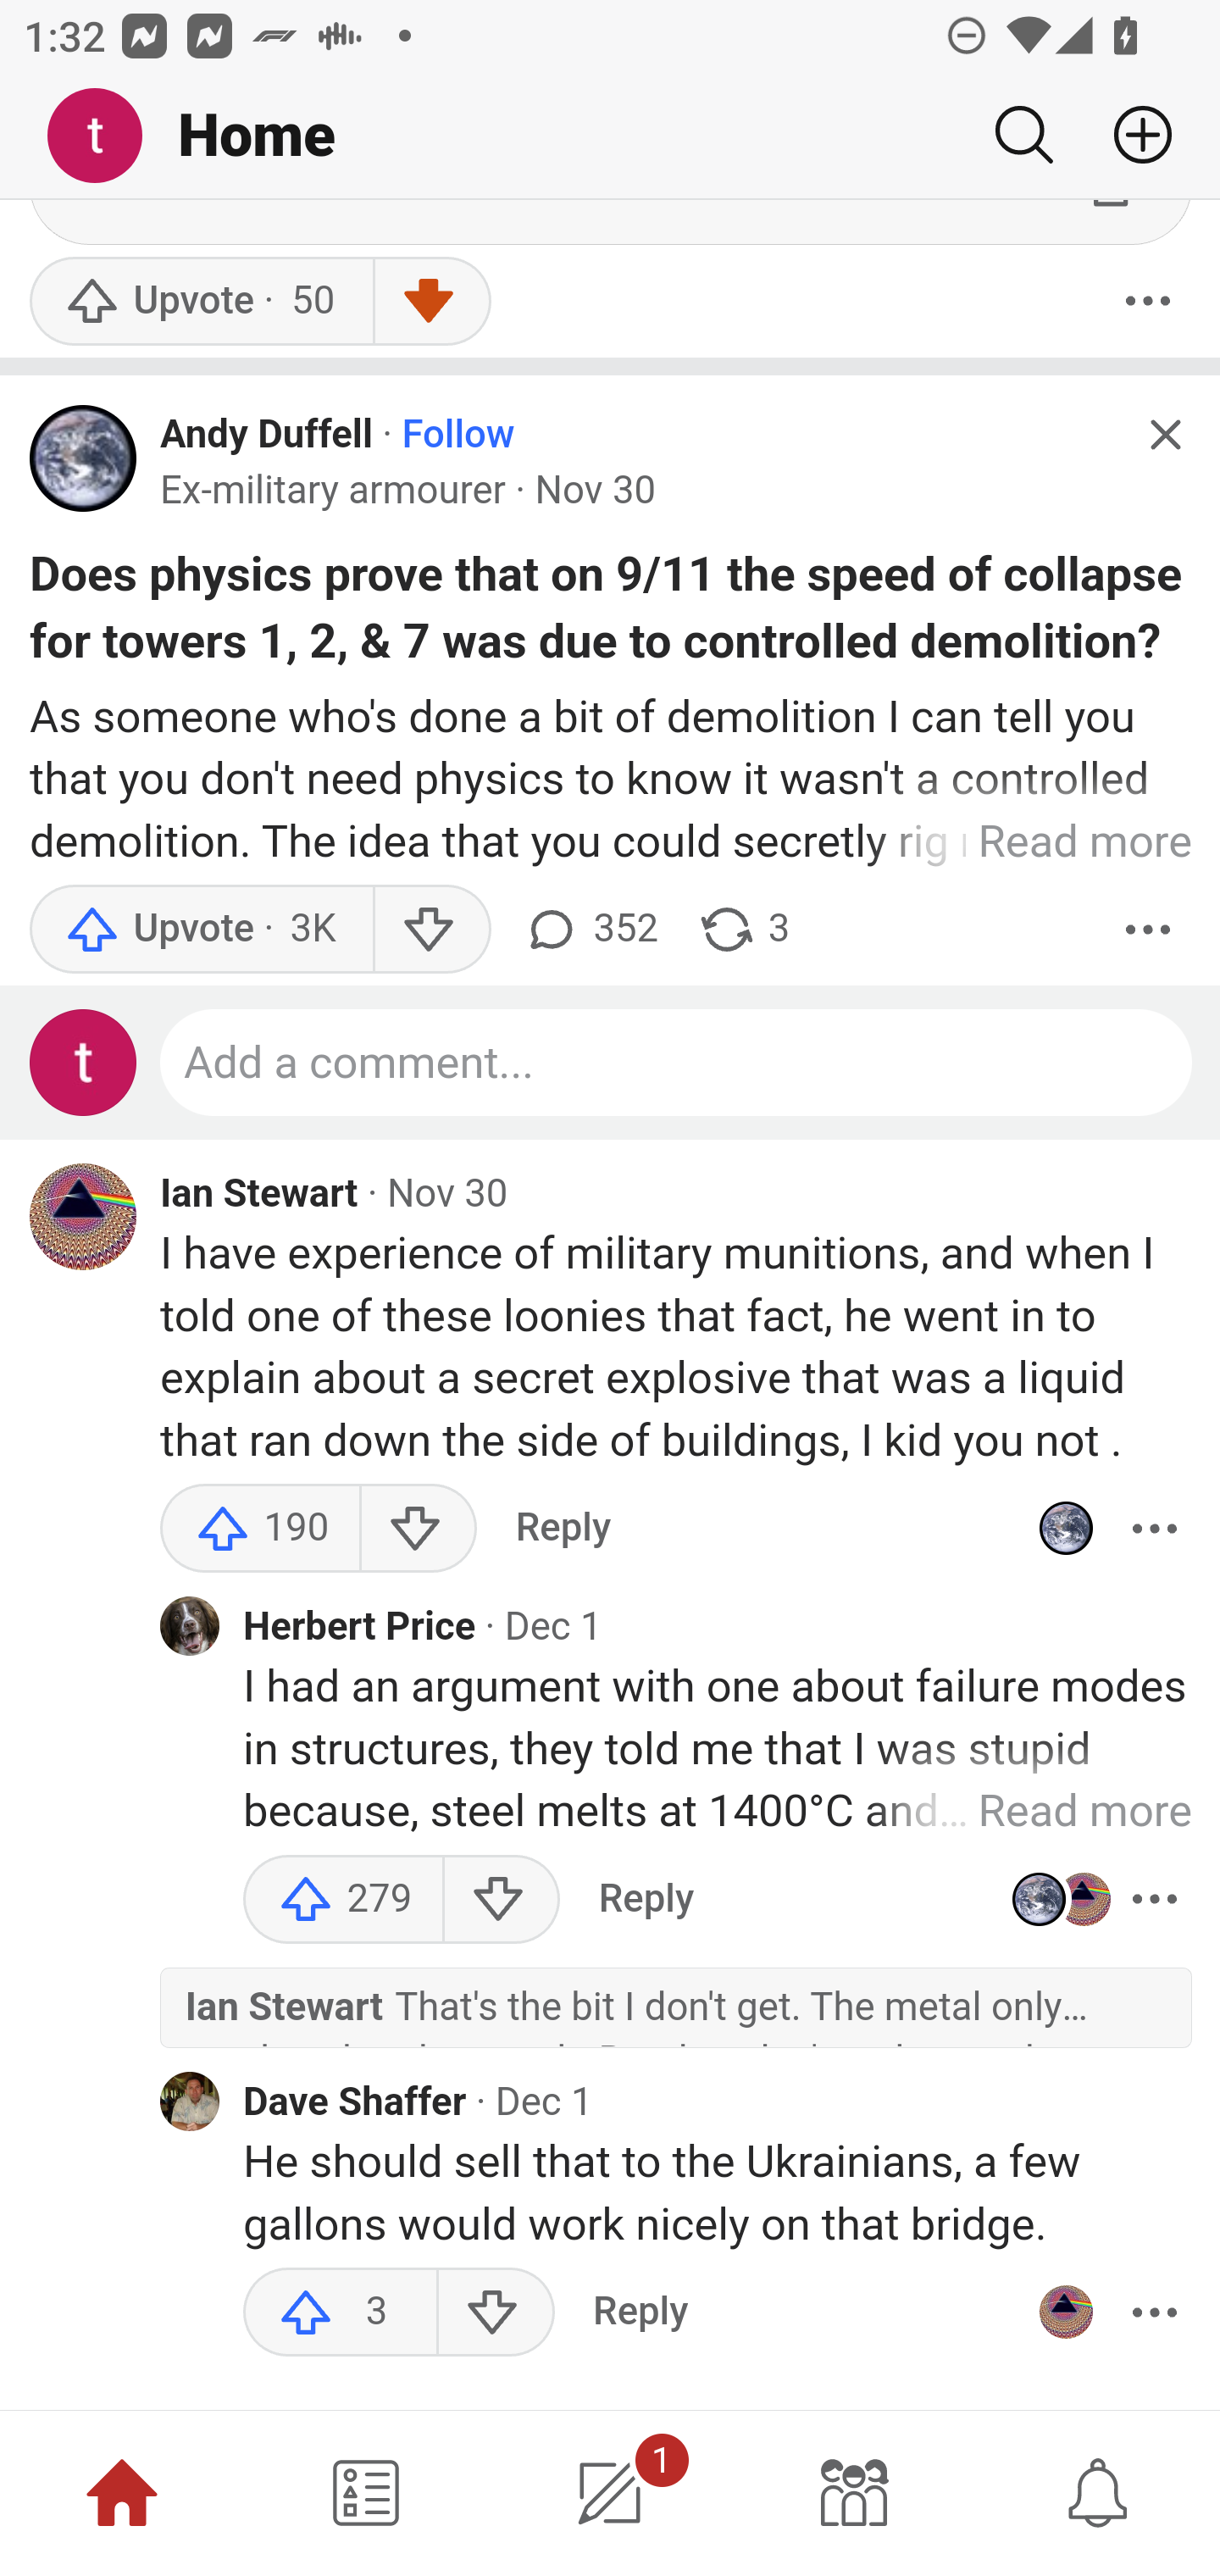 The height and width of the screenshot is (2576, 1220). What do you see at coordinates (430, 930) in the screenshot?
I see `Downvote` at bounding box center [430, 930].